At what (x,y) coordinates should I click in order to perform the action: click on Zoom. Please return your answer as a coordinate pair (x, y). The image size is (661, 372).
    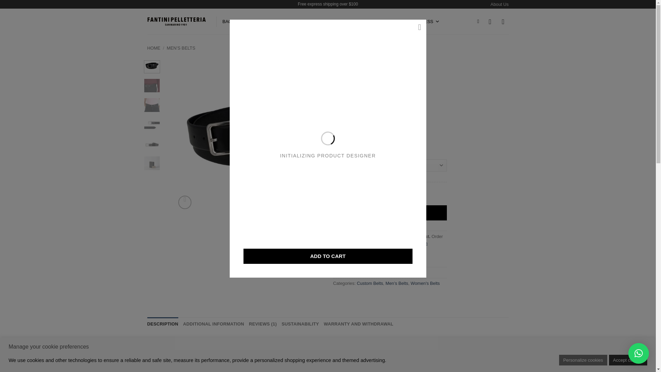
    Looking at the image, I should click on (185, 202).